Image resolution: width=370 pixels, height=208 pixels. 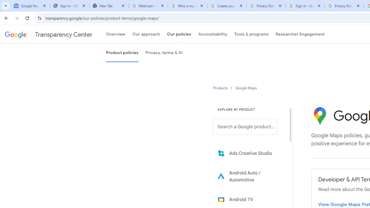 What do you see at coordinates (300, 34) in the screenshot?
I see `Researcher Engagement` at bounding box center [300, 34].